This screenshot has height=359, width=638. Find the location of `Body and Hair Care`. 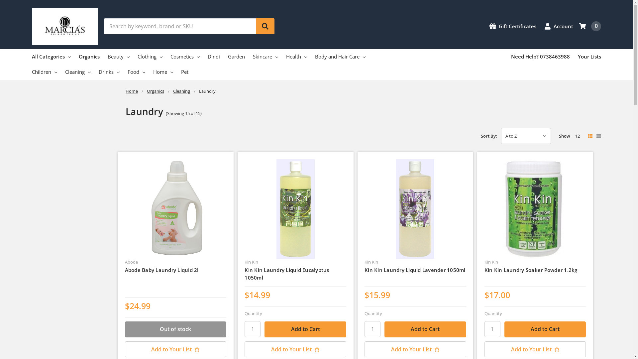

Body and Hair Care is located at coordinates (340, 57).